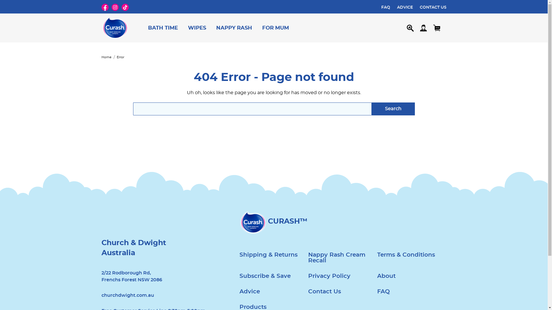  I want to click on Error, so click(120, 57).